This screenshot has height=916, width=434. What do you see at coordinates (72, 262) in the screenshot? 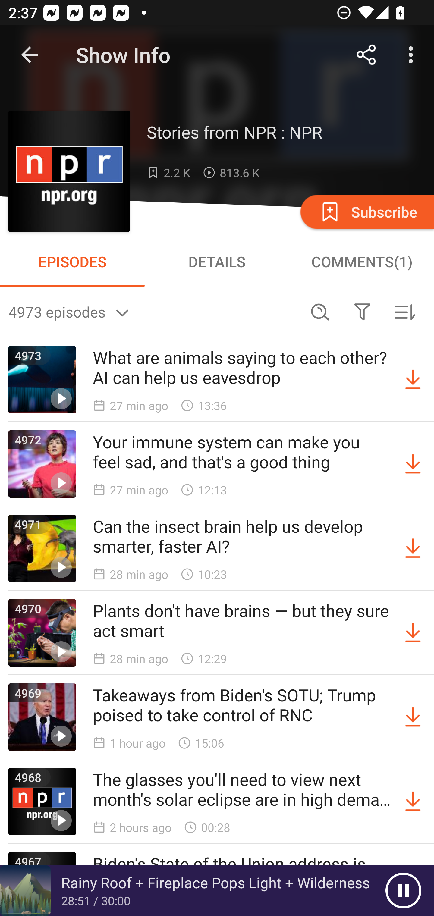
I see `EPISODES` at bounding box center [72, 262].